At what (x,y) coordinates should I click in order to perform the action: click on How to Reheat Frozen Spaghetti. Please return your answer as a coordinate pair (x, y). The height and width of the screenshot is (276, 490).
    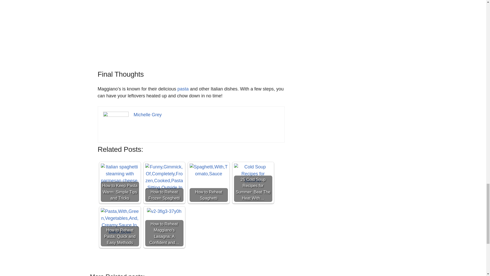
    Looking at the image, I should click on (164, 182).